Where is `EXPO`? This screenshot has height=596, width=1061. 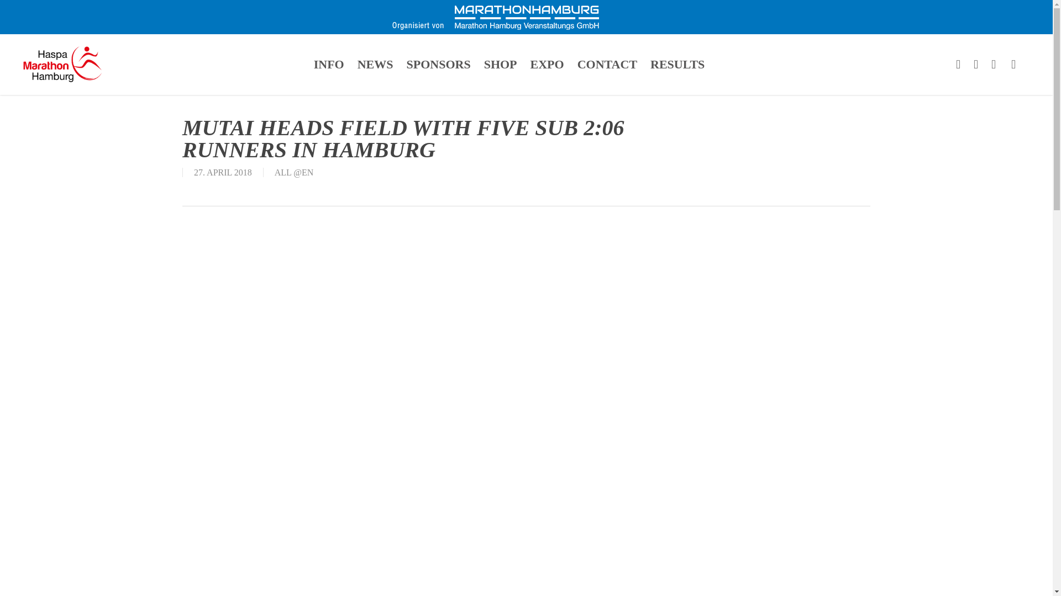 EXPO is located at coordinates (547, 64).